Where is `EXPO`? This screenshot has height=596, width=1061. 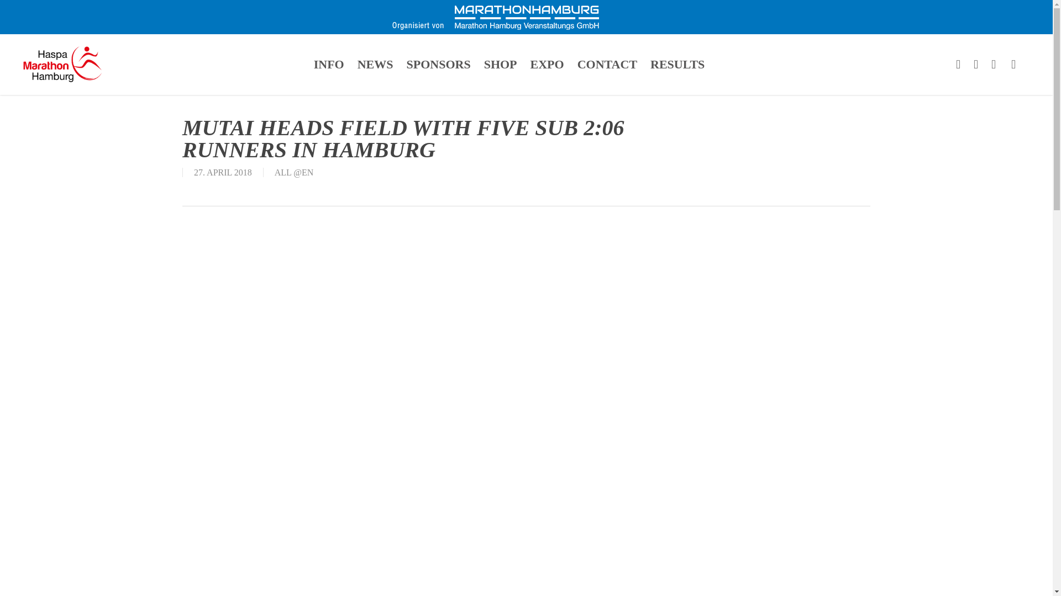 EXPO is located at coordinates (547, 64).